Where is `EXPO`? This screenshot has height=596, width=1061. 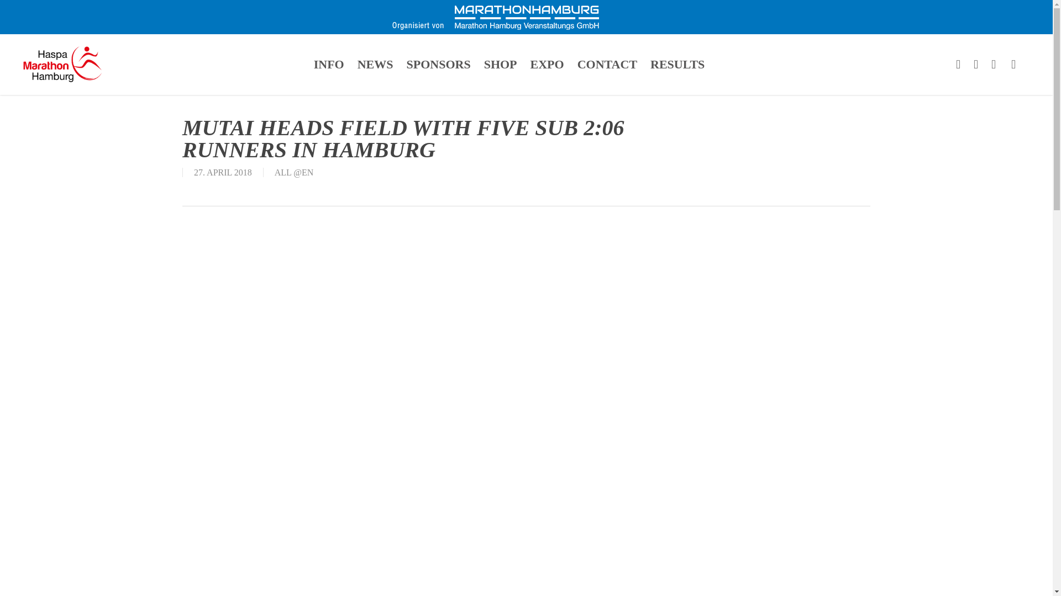 EXPO is located at coordinates (547, 64).